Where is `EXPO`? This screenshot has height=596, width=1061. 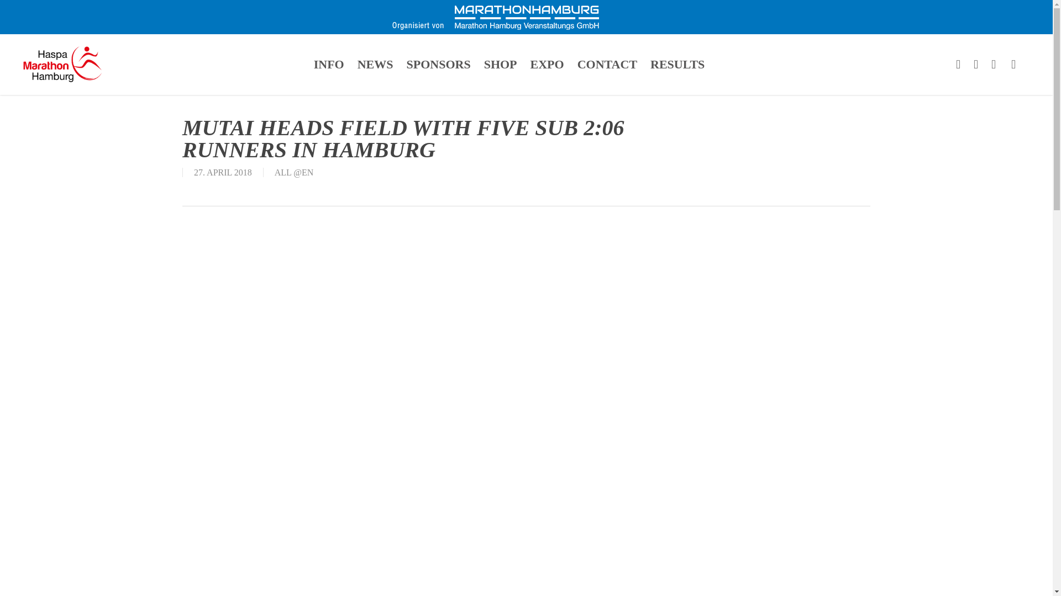 EXPO is located at coordinates (547, 64).